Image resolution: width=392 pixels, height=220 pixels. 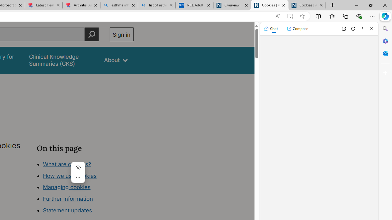 I want to click on asthma inhaler - Search, so click(x=119, y=5).